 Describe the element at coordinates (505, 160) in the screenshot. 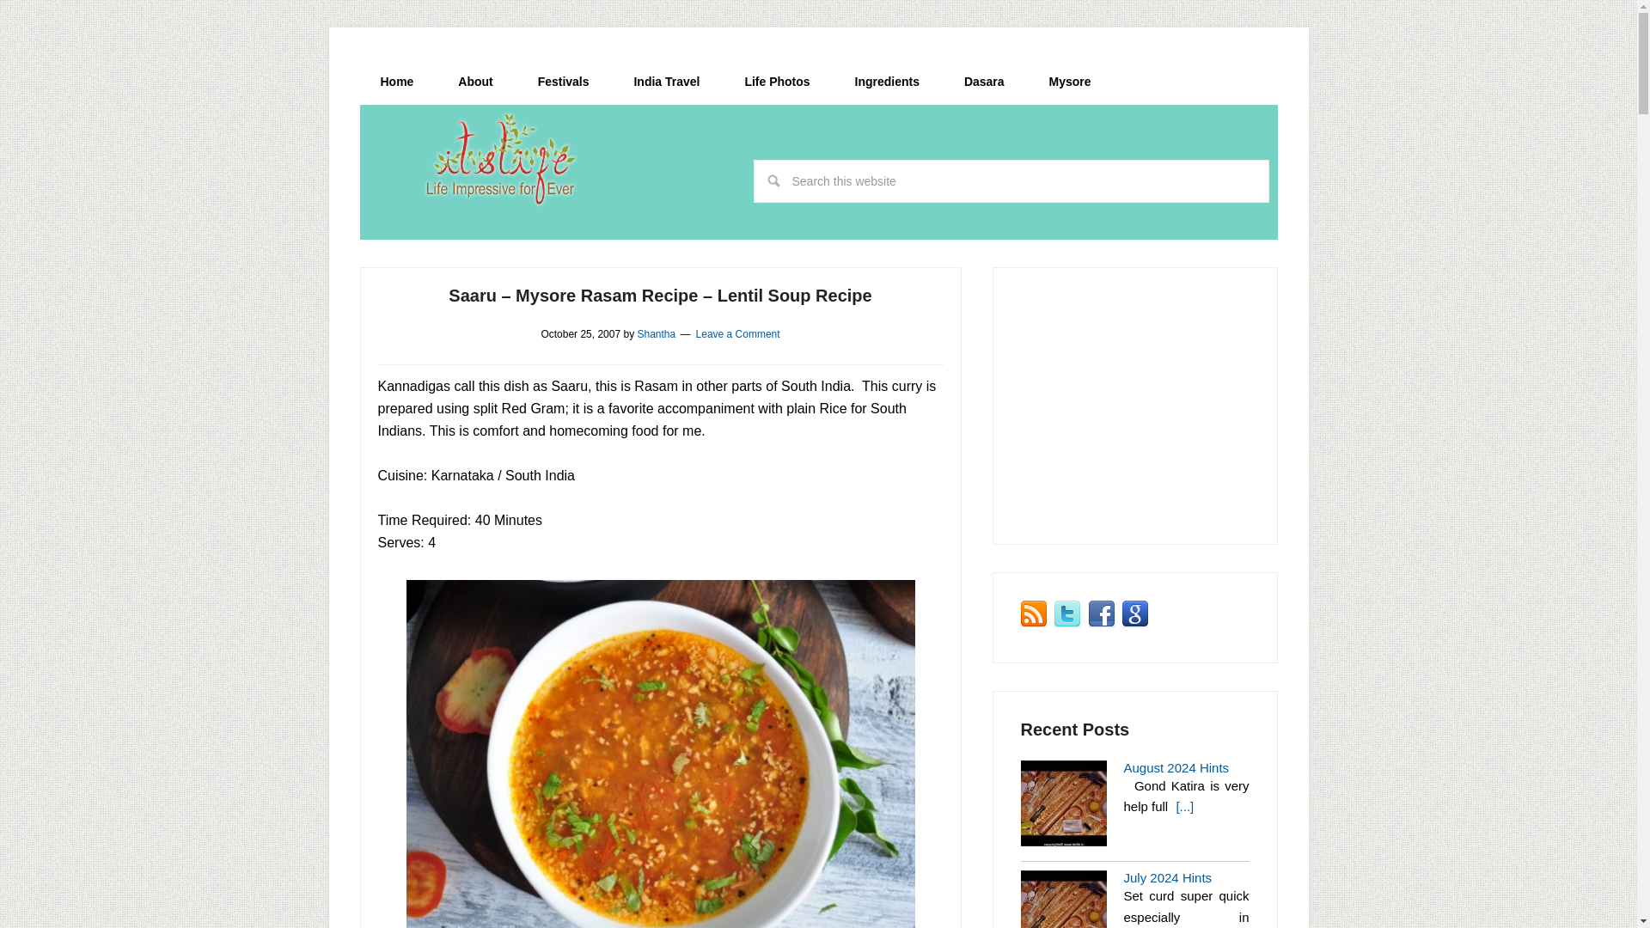

I see `itslife.in` at that location.